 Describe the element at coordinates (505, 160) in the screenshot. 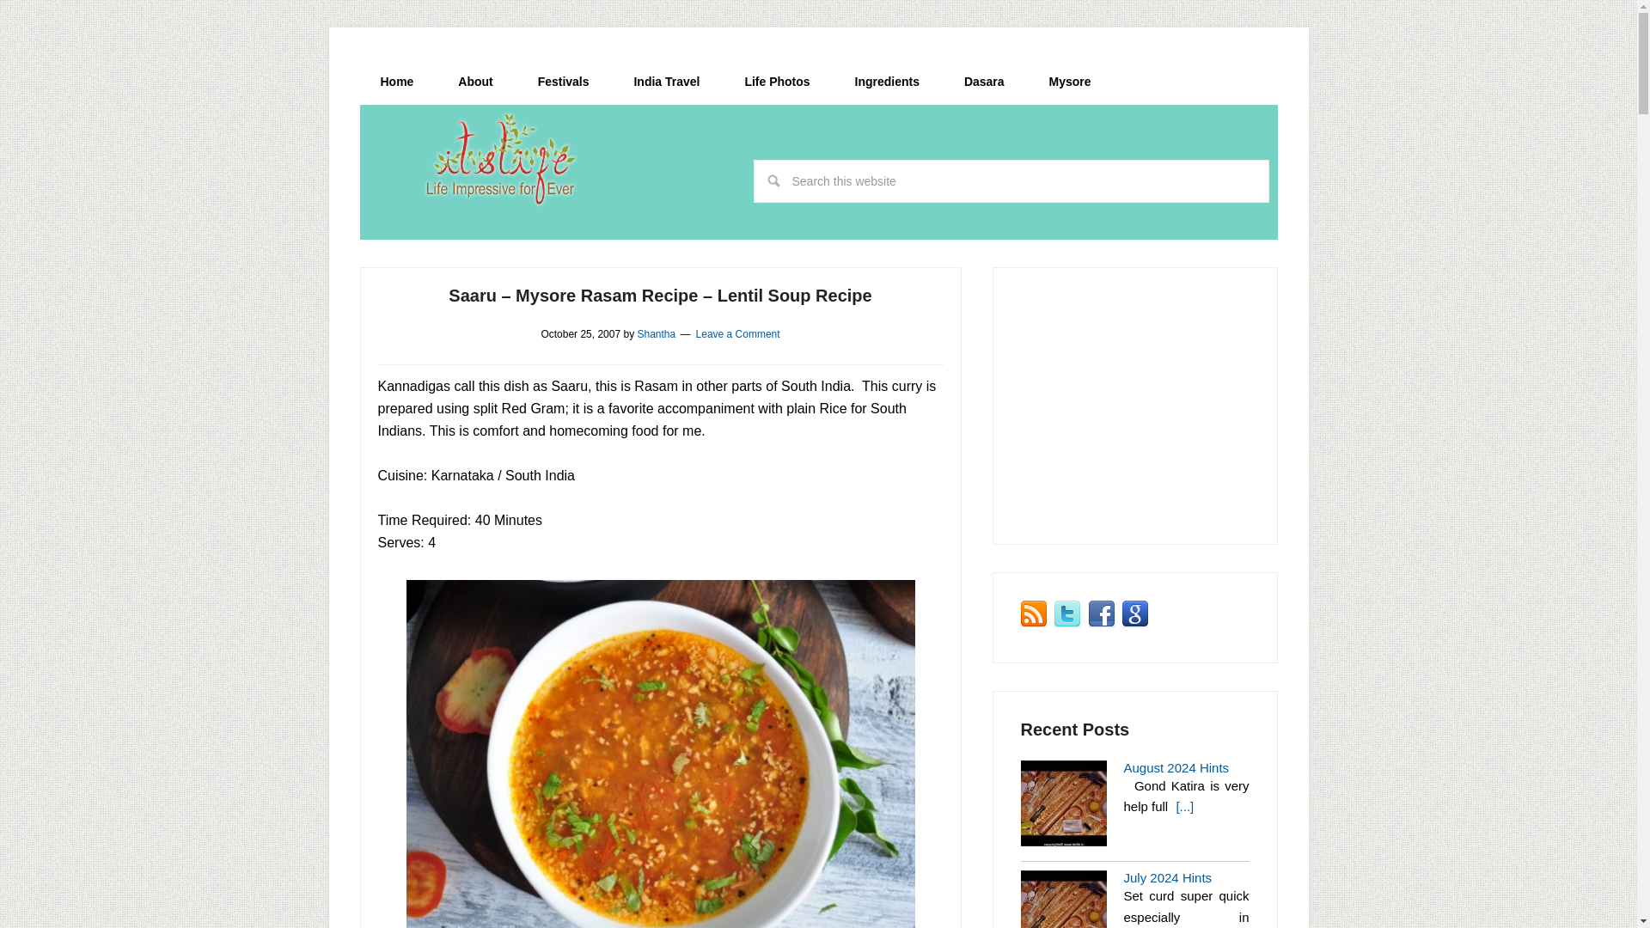

I see `itslife.in` at that location.